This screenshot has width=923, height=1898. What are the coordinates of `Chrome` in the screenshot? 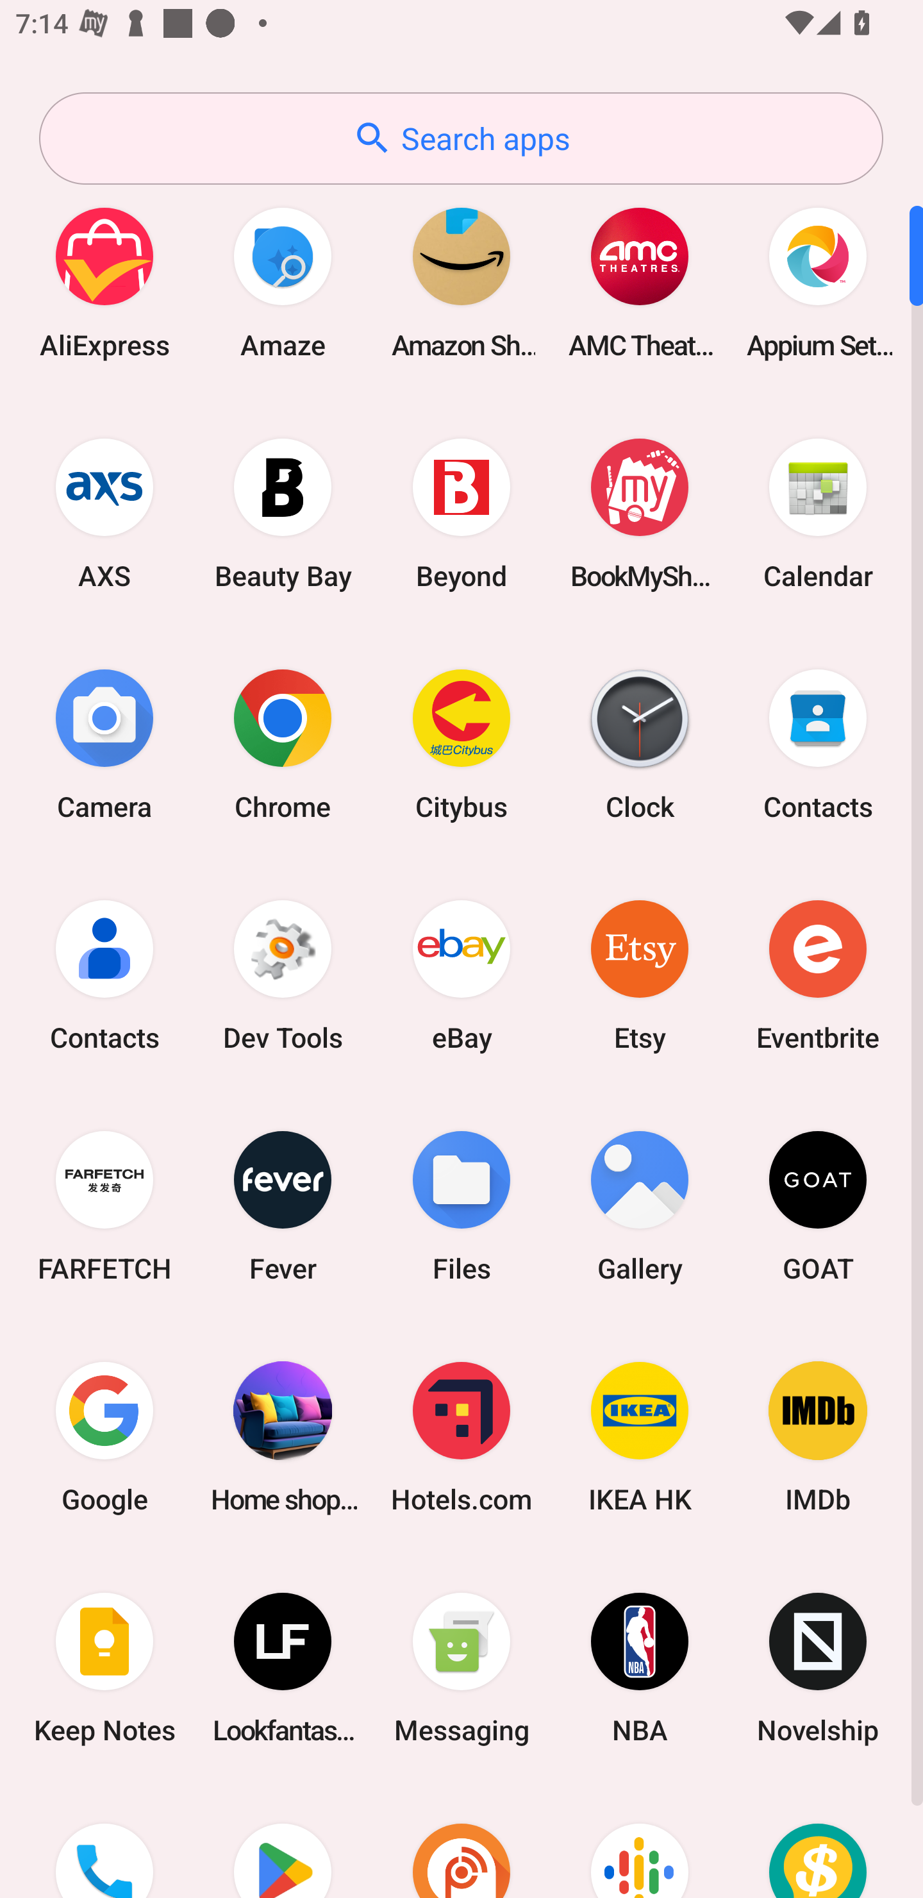 It's located at (283, 744).